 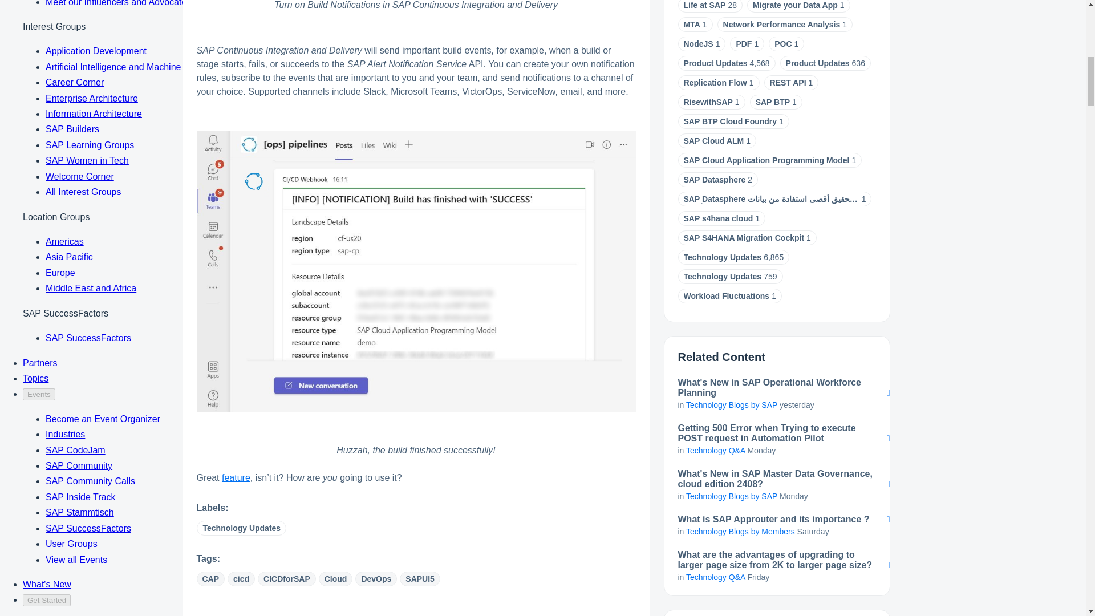 I want to click on Technology Updates, so click(x=241, y=528).